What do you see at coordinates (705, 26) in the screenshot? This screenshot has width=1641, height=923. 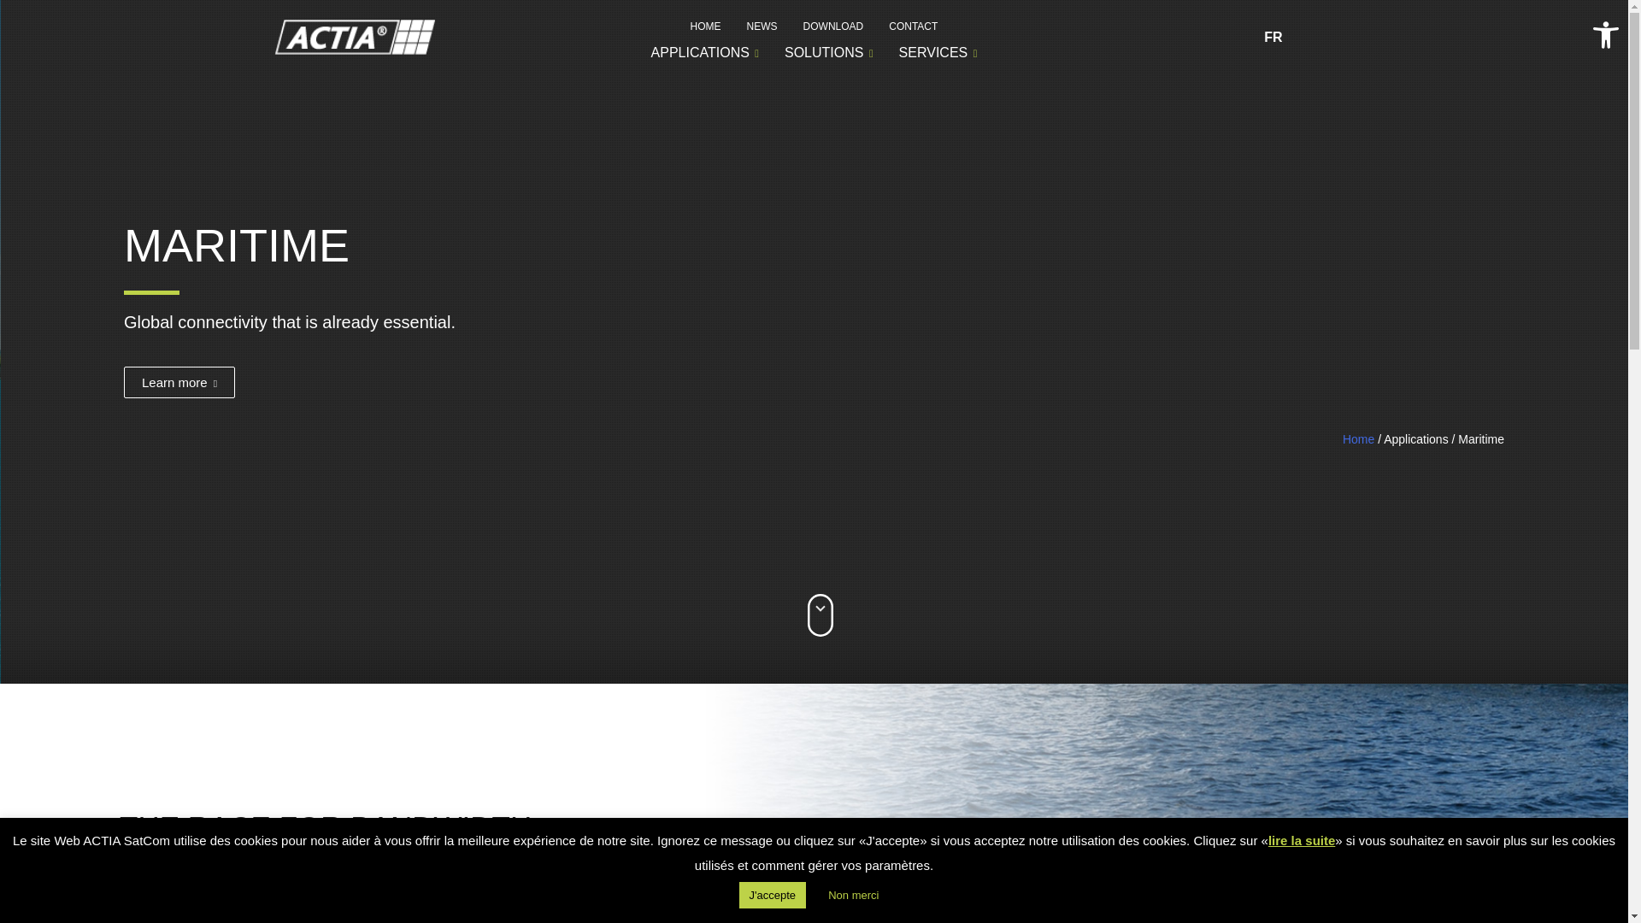 I see `HOME` at bounding box center [705, 26].